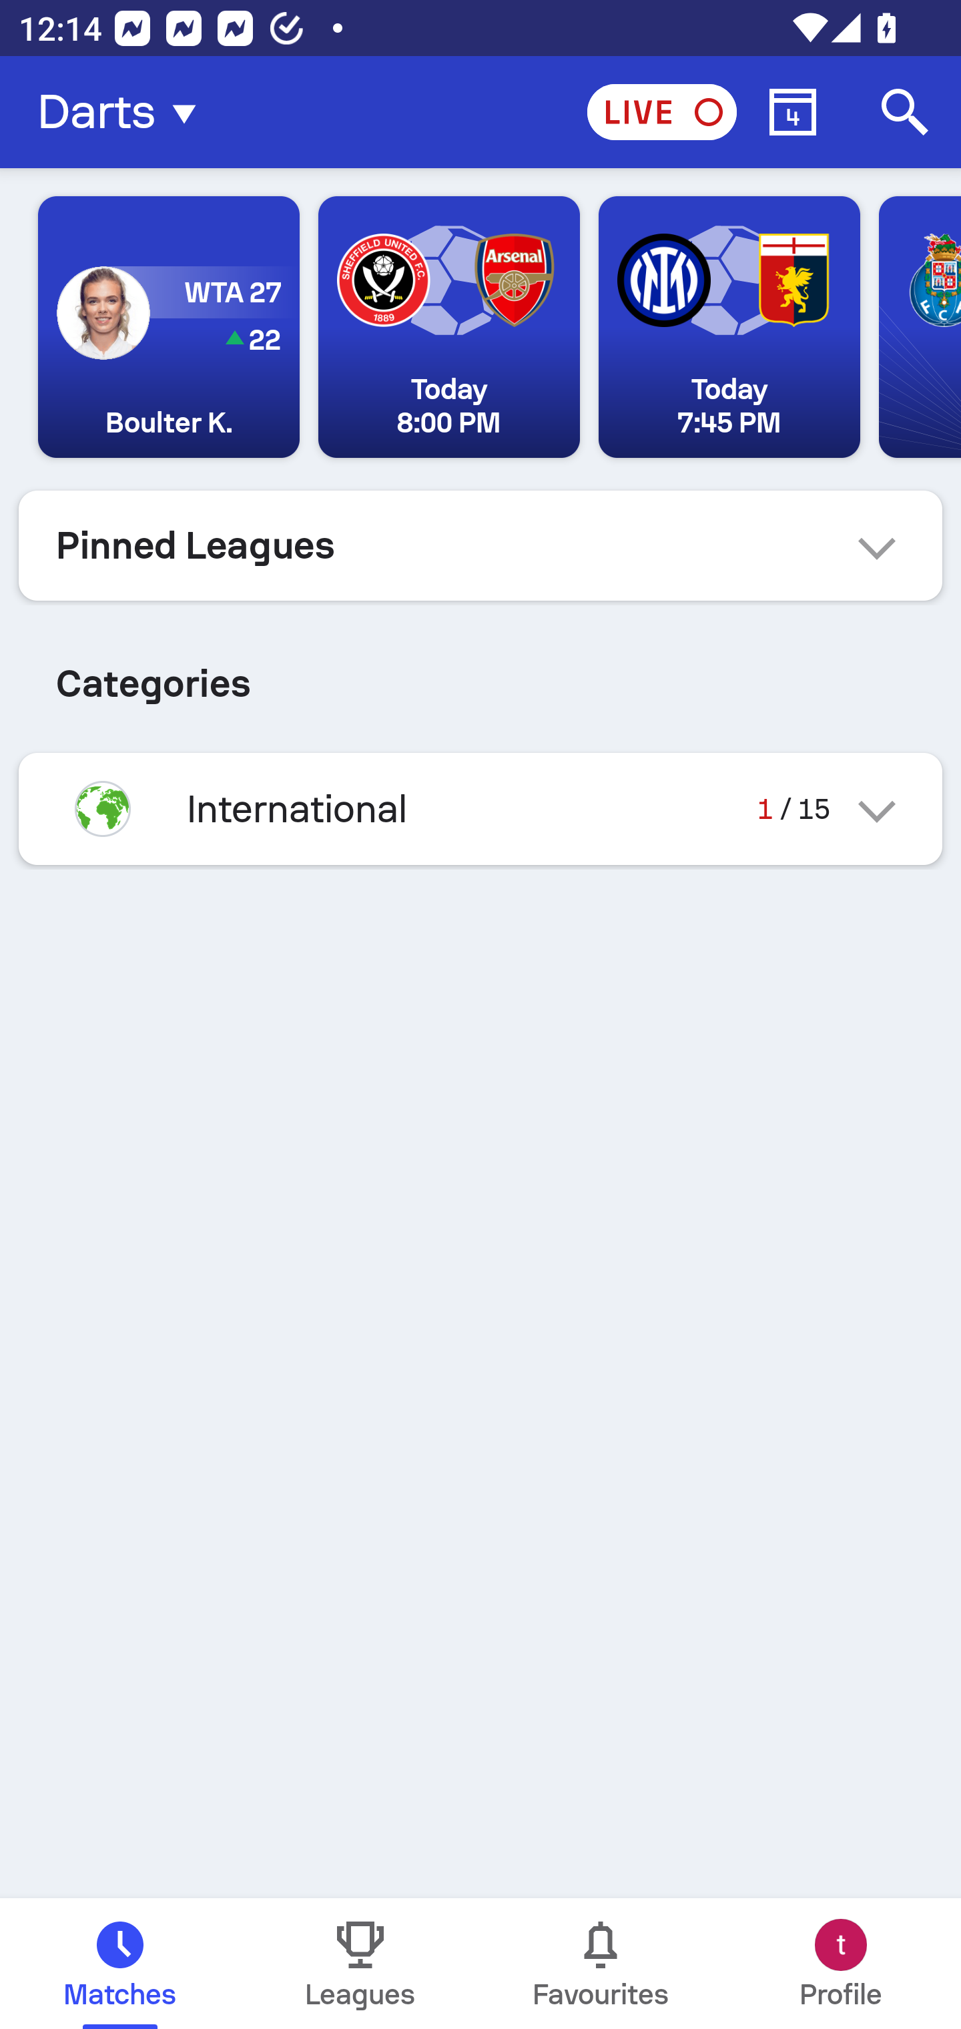  Describe the element at coordinates (124, 112) in the screenshot. I see `Darts` at that location.